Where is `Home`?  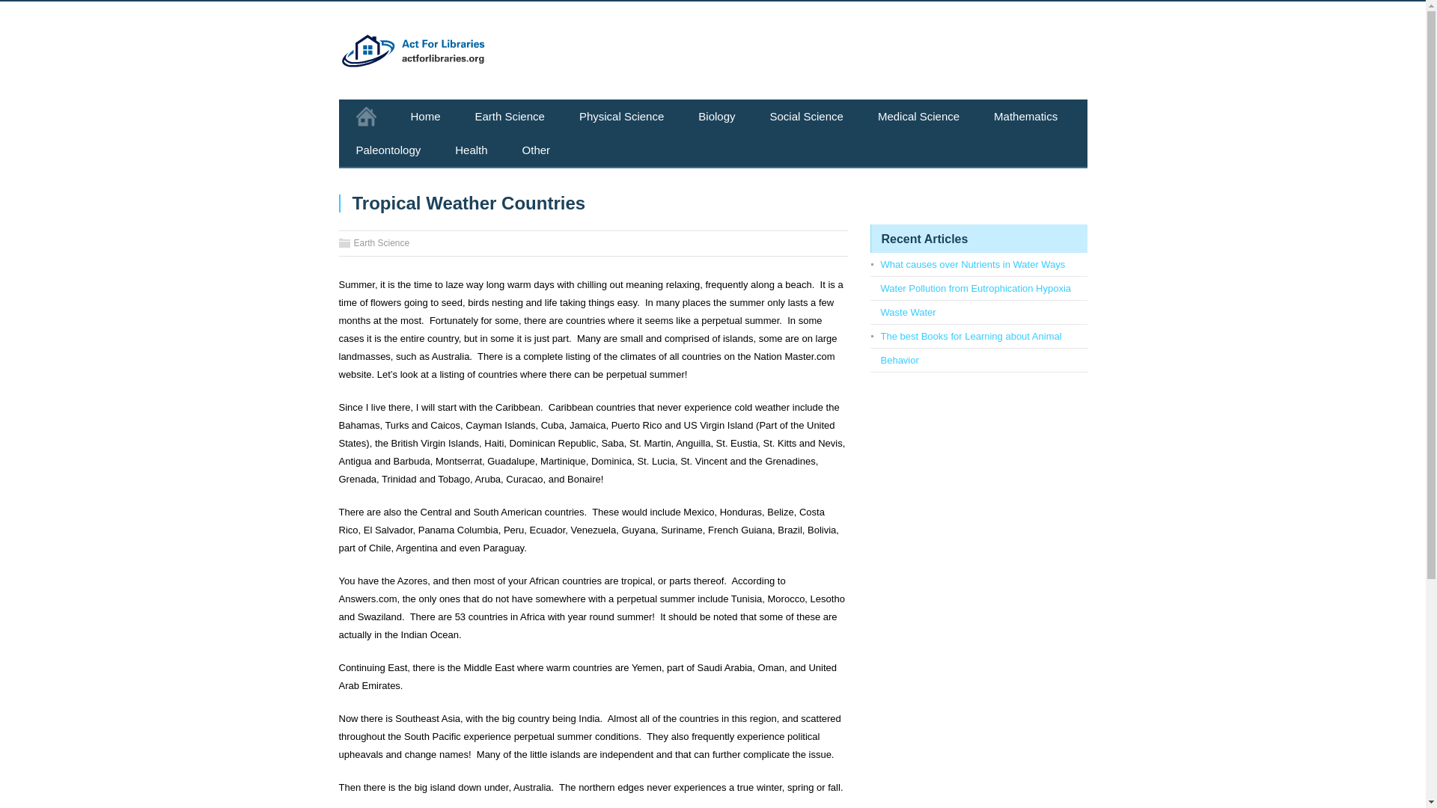 Home is located at coordinates (426, 116).